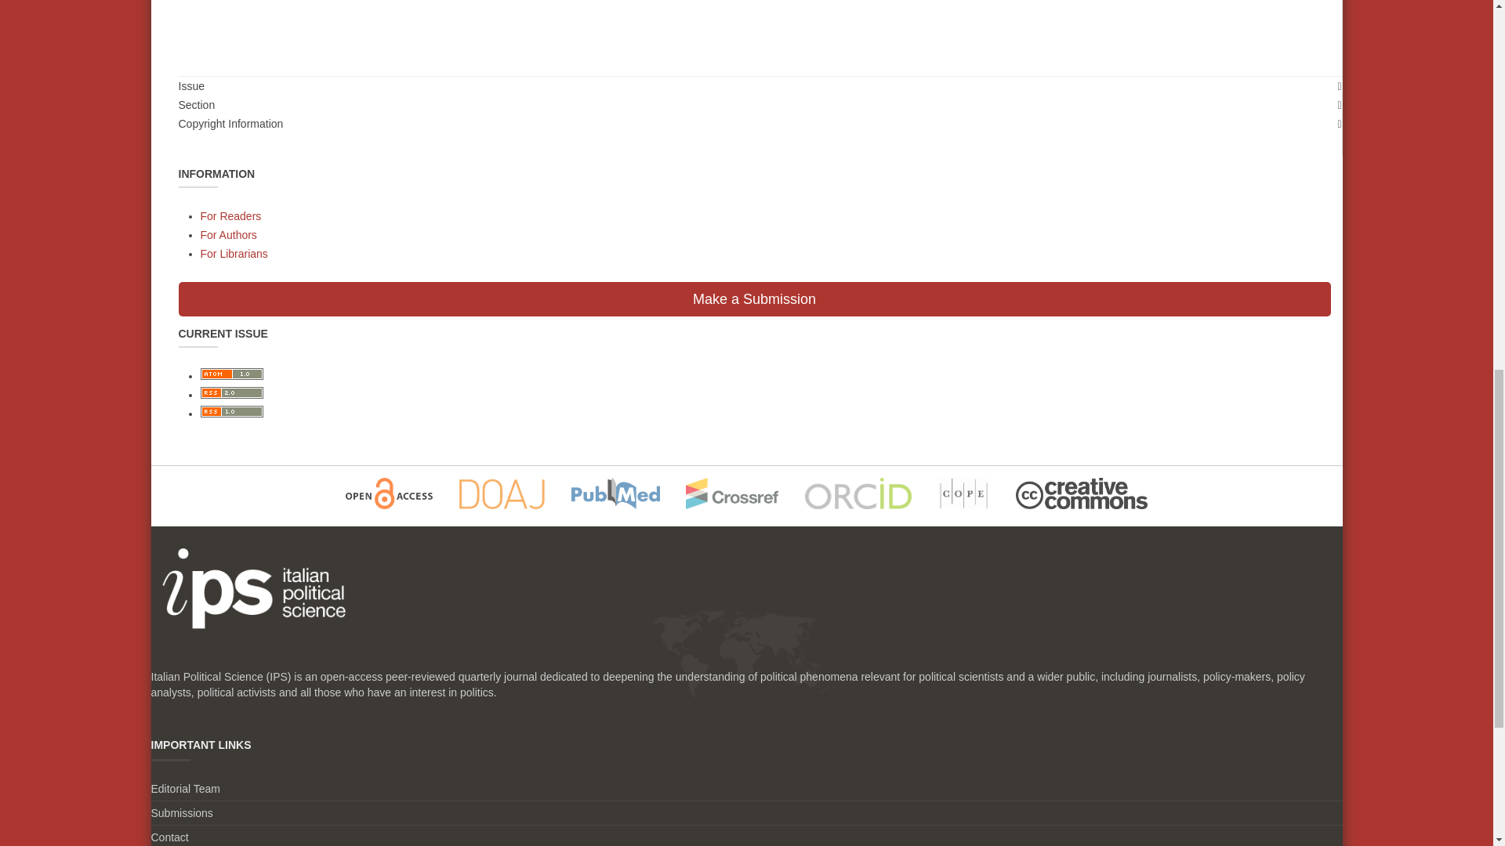 The width and height of the screenshot is (1505, 846). Describe the element at coordinates (169, 837) in the screenshot. I see `Contact` at that location.